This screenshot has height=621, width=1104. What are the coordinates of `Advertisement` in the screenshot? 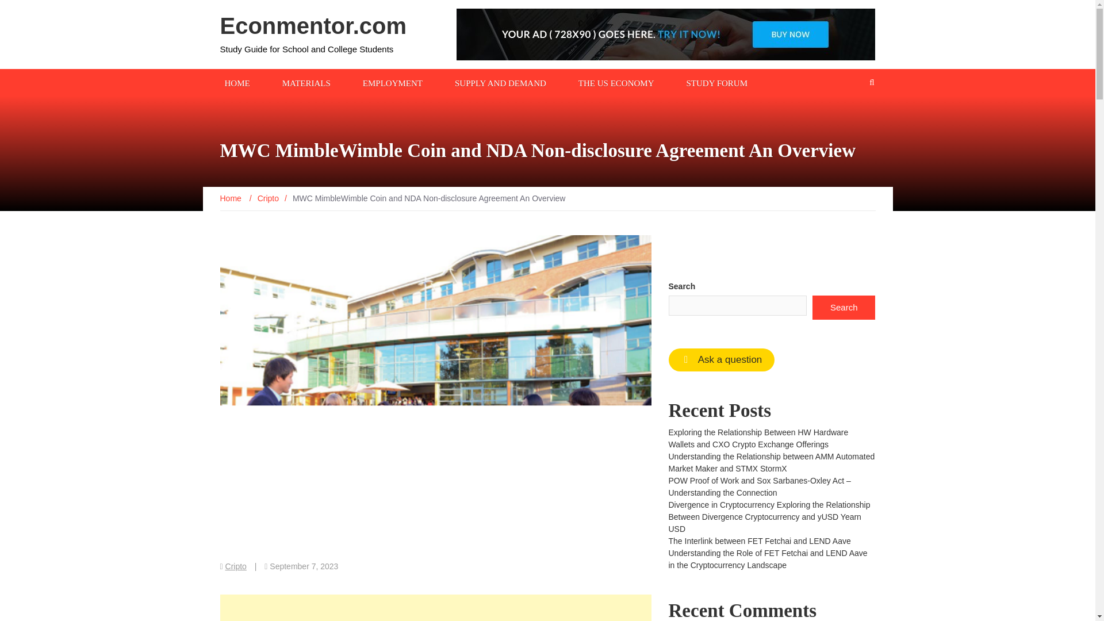 It's located at (435, 607).